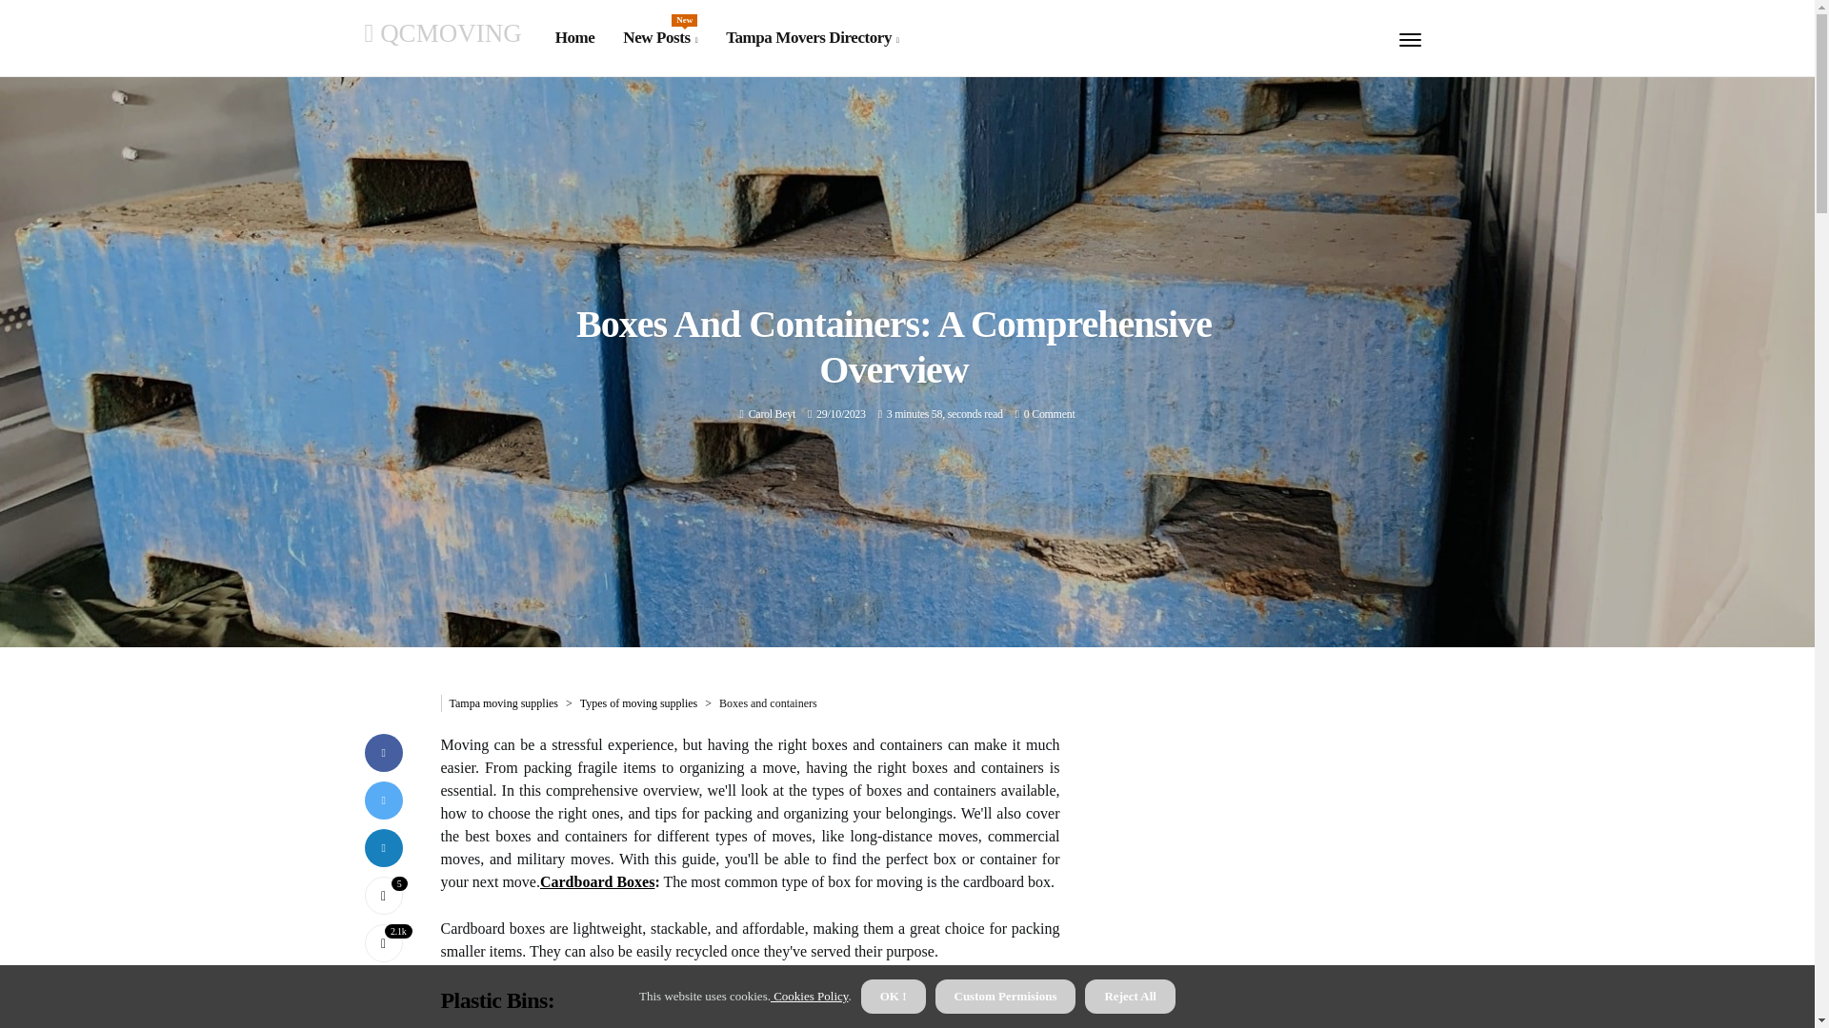 This screenshot has height=1028, width=1829. What do you see at coordinates (772, 413) in the screenshot?
I see `Posts by Carol Beyt` at bounding box center [772, 413].